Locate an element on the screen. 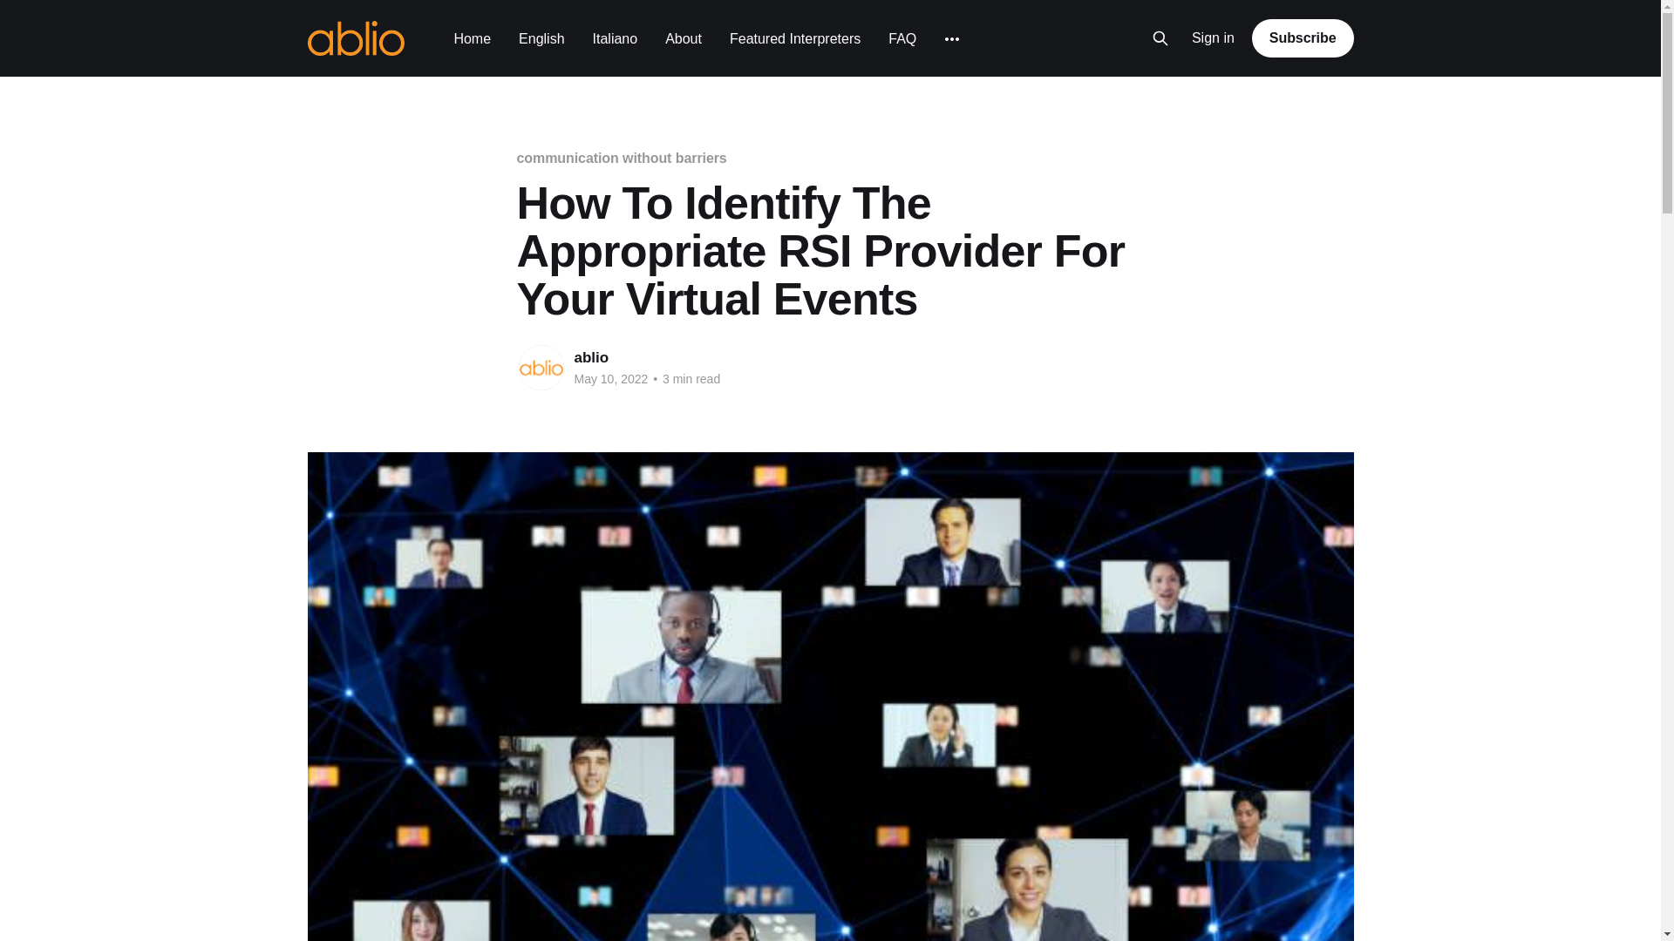  English is located at coordinates (541, 38).